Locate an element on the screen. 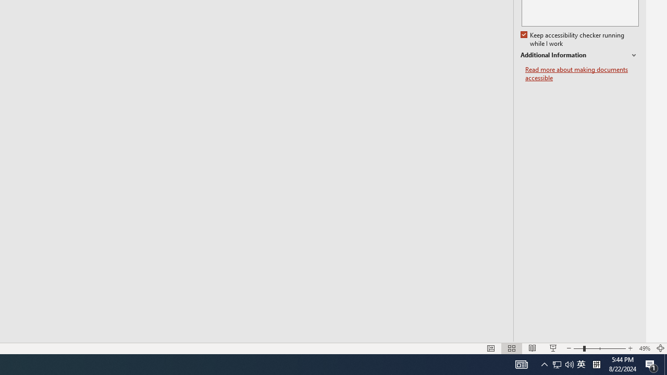 The image size is (667, 375). Keep accessibility checker running while I work is located at coordinates (573, 40).